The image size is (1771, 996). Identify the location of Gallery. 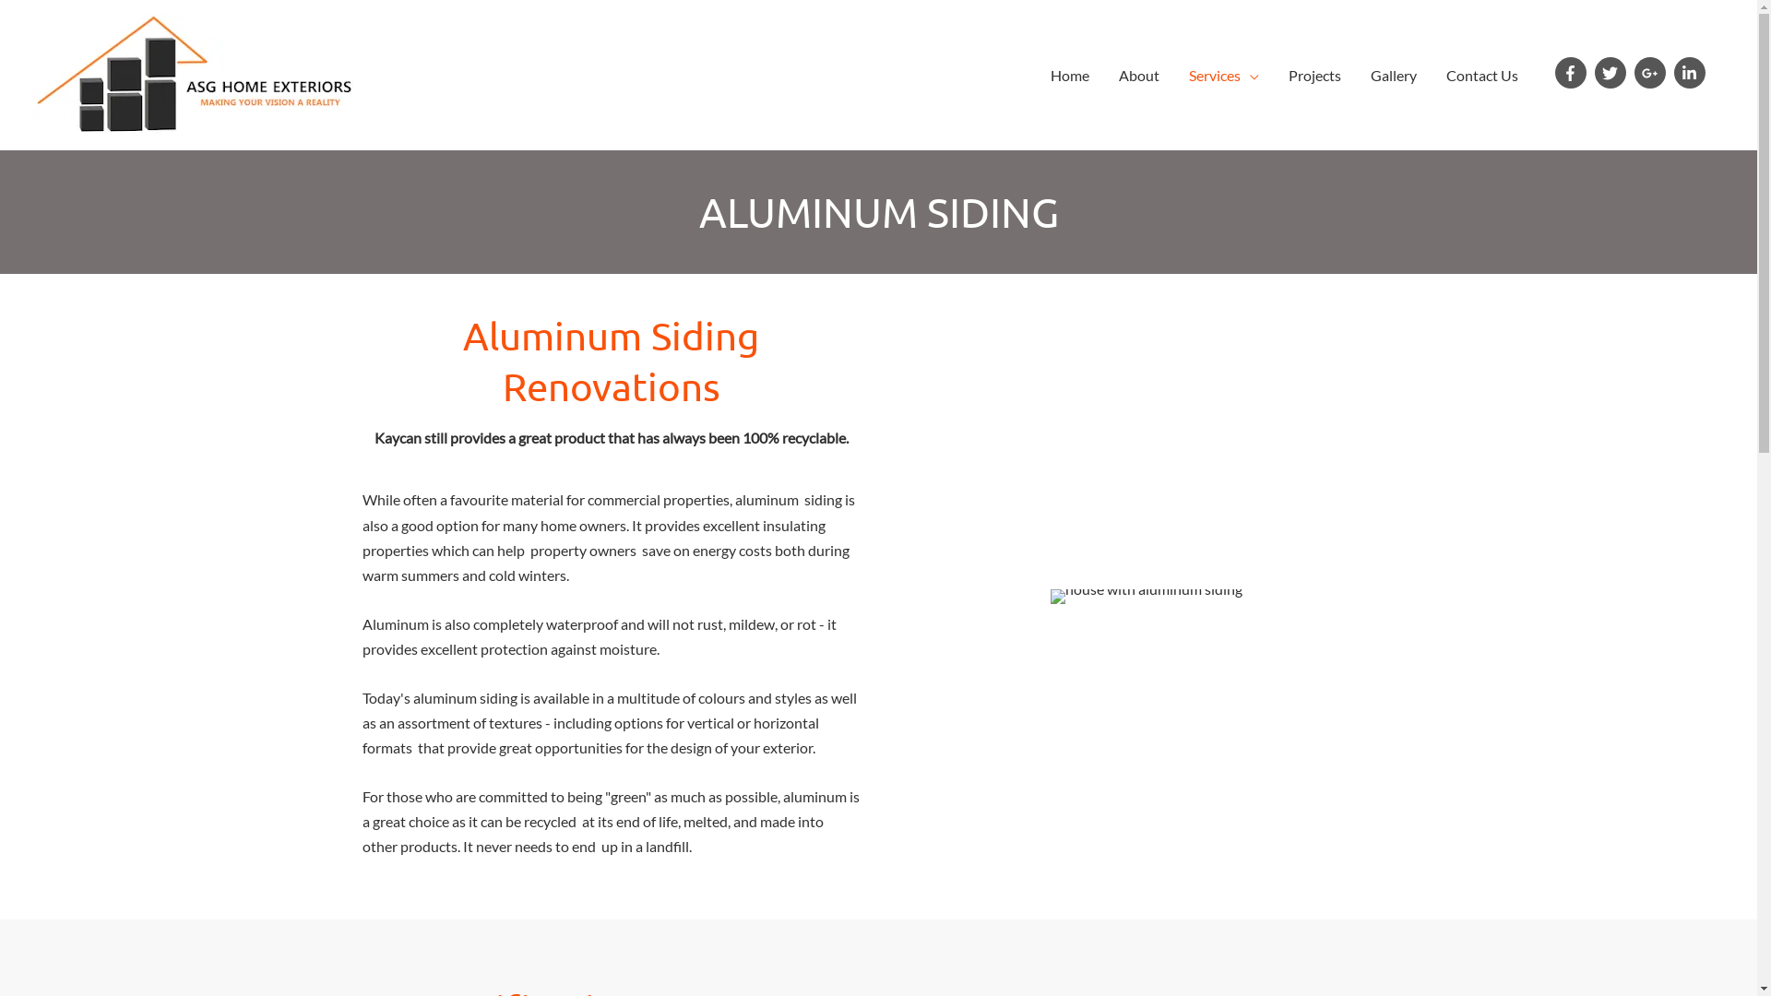
(1394, 76).